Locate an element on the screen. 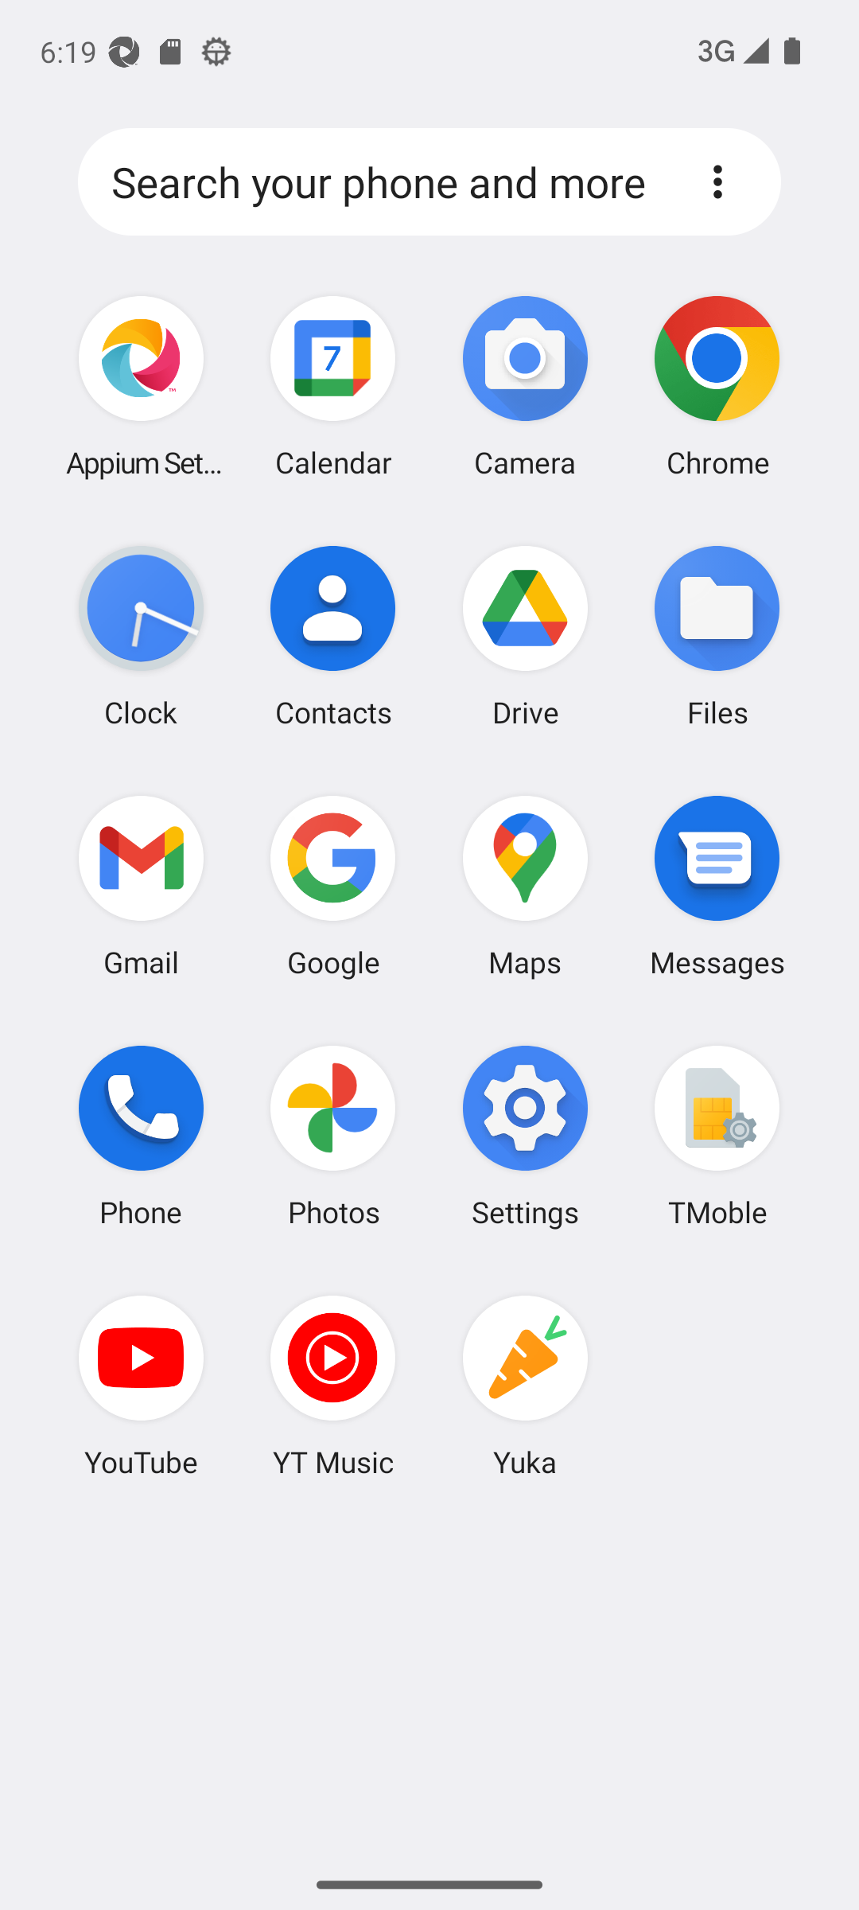  Drive is located at coordinates (525, 636).